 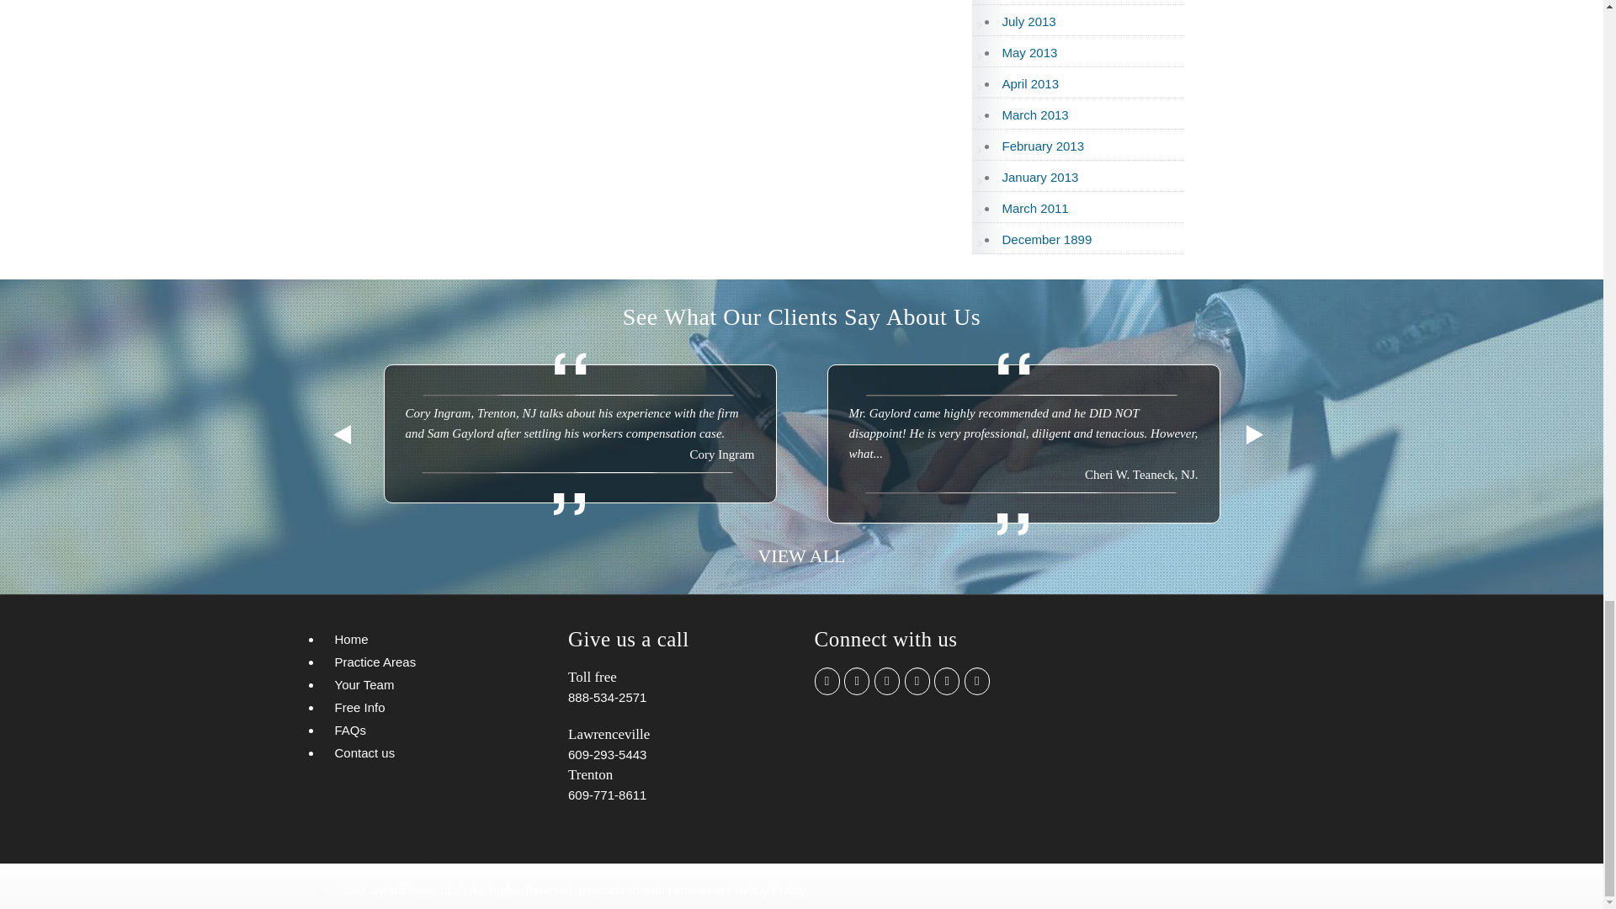 What do you see at coordinates (856, 681) in the screenshot?
I see `Gaylord Popp on Twitter` at bounding box center [856, 681].